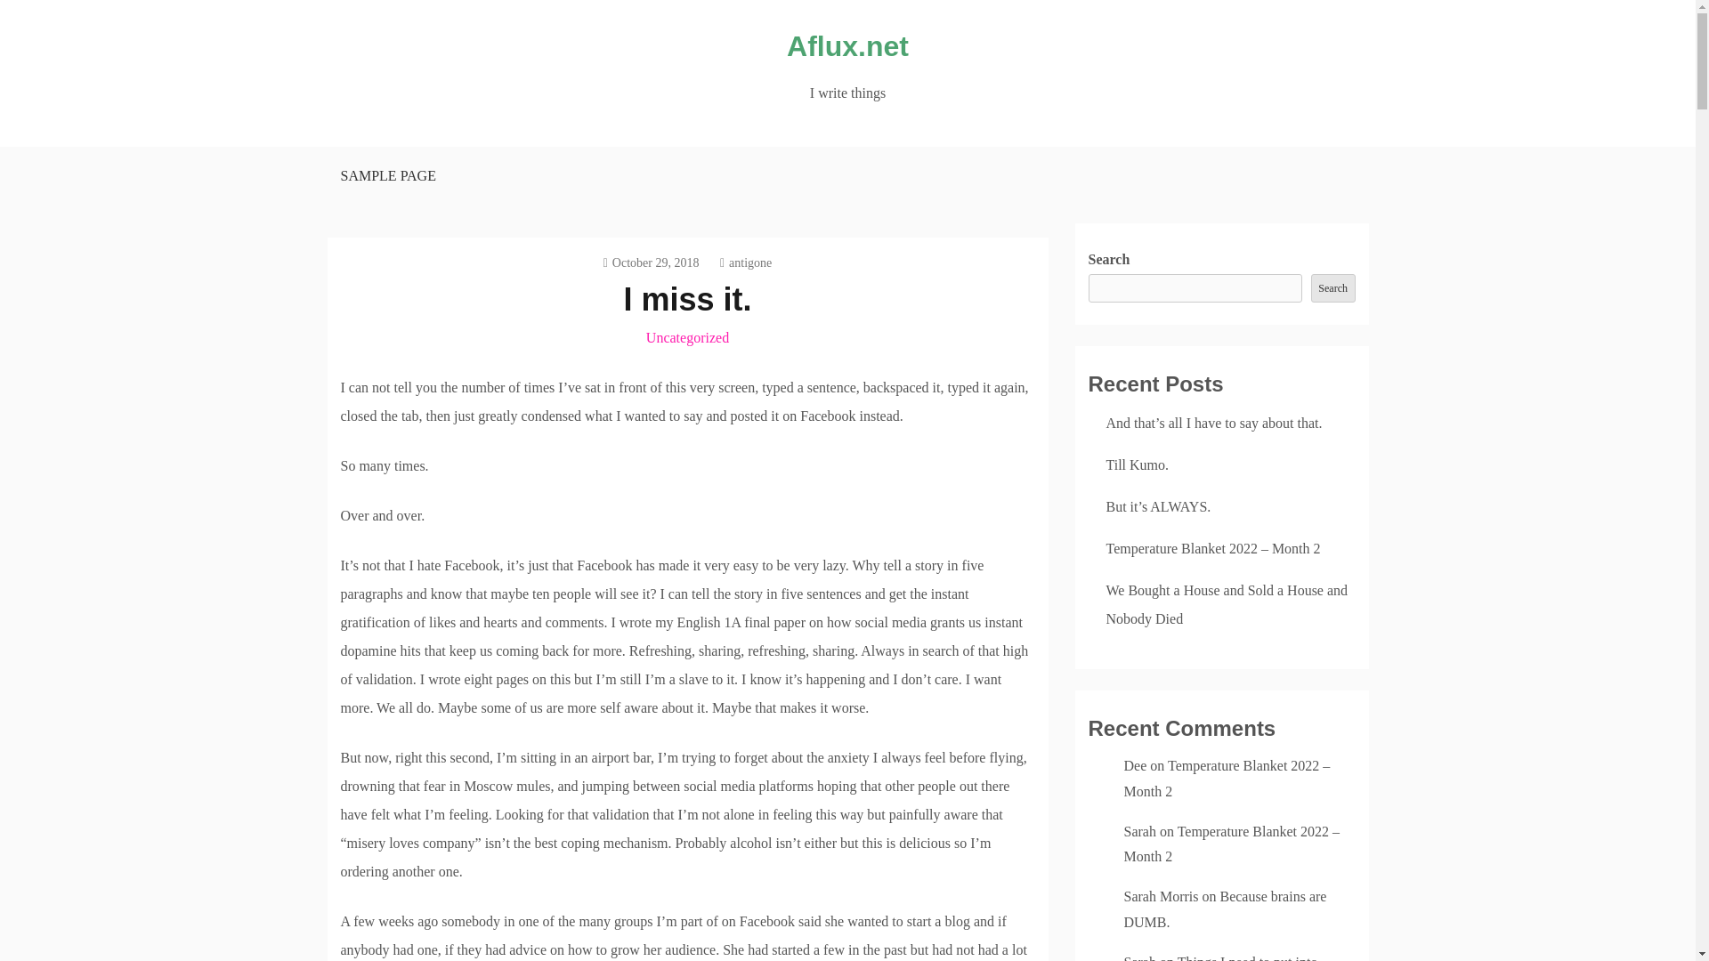 The width and height of the screenshot is (1709, 961). What do you see at coordinates (651, 263) in the screenshot?
I see `October 29, 2018` at bounding box center [651, 263].